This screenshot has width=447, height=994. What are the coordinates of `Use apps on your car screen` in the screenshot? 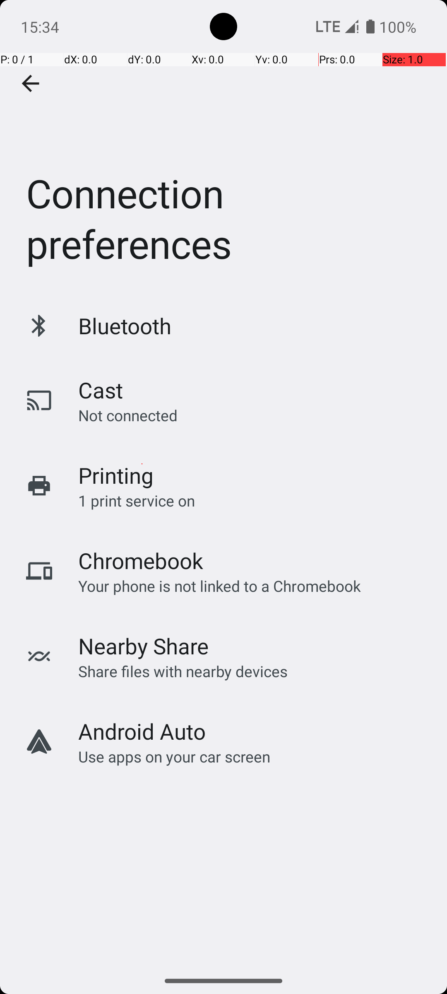 It's located at (175, 756).